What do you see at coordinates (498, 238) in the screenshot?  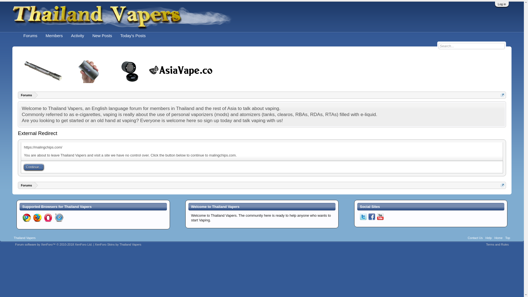 I see `Home` at bounding box center [498, 238].